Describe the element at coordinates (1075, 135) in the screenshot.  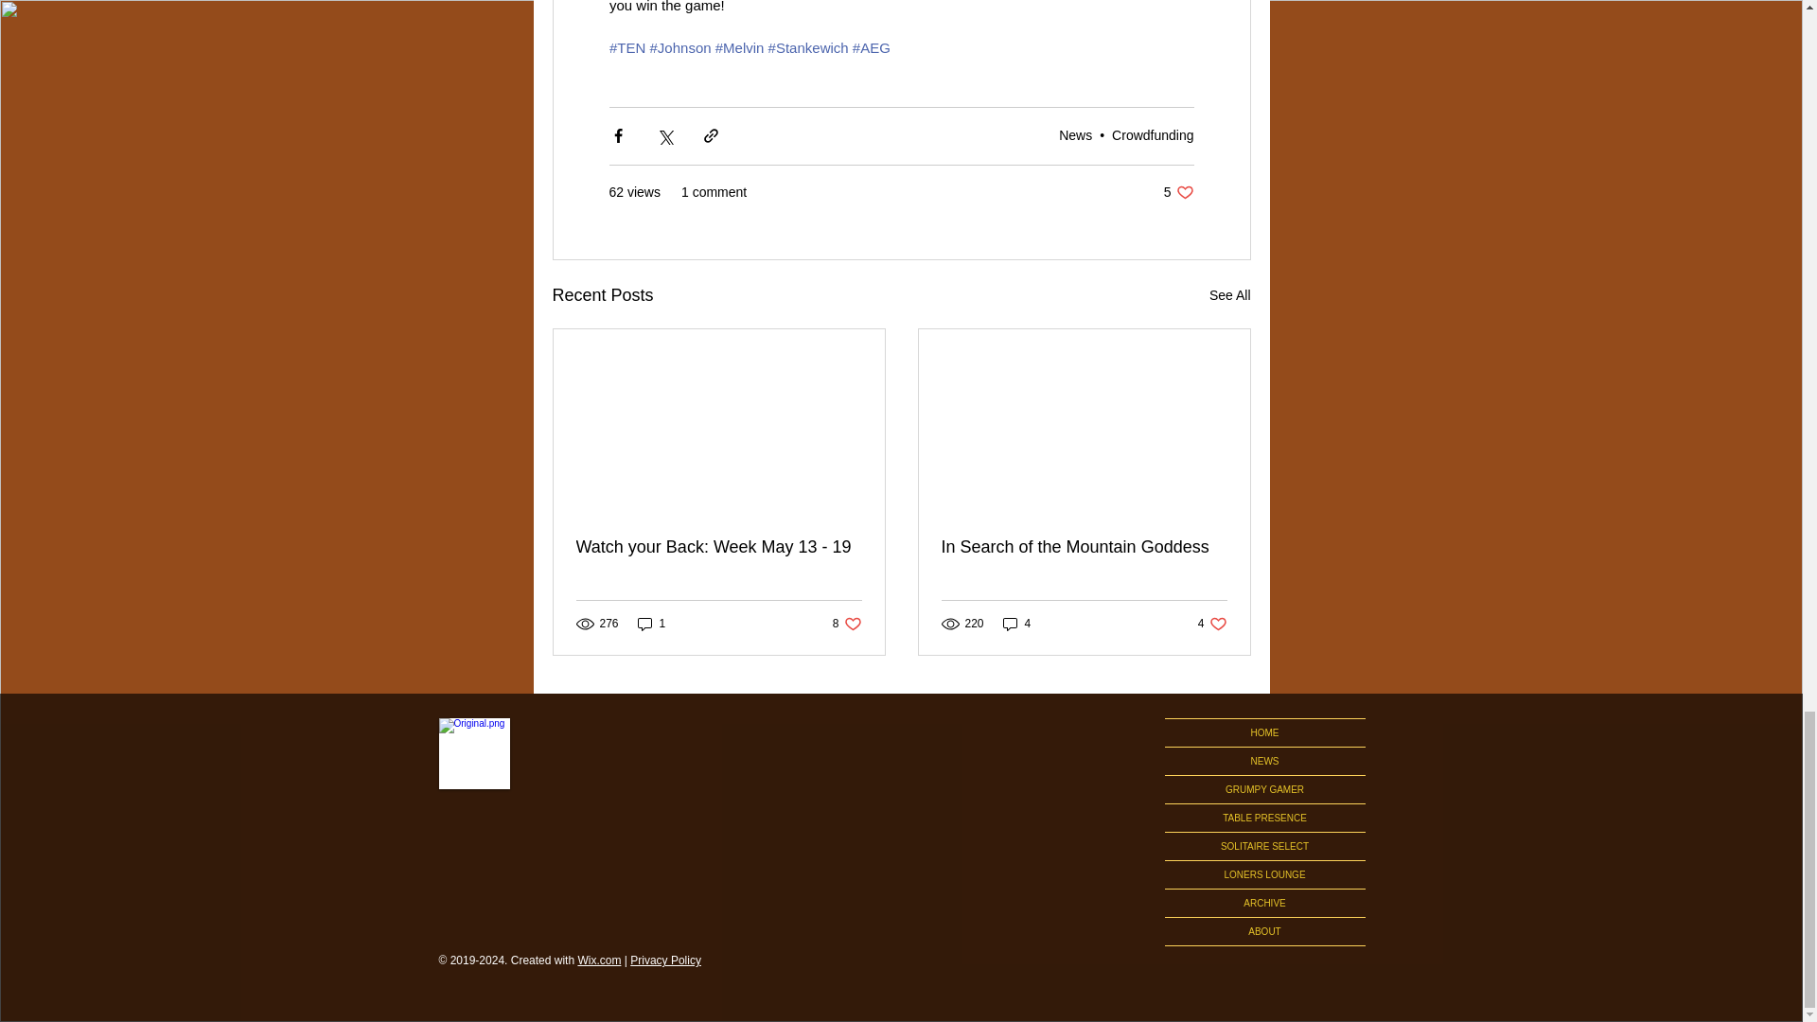
I see `News` at that location.